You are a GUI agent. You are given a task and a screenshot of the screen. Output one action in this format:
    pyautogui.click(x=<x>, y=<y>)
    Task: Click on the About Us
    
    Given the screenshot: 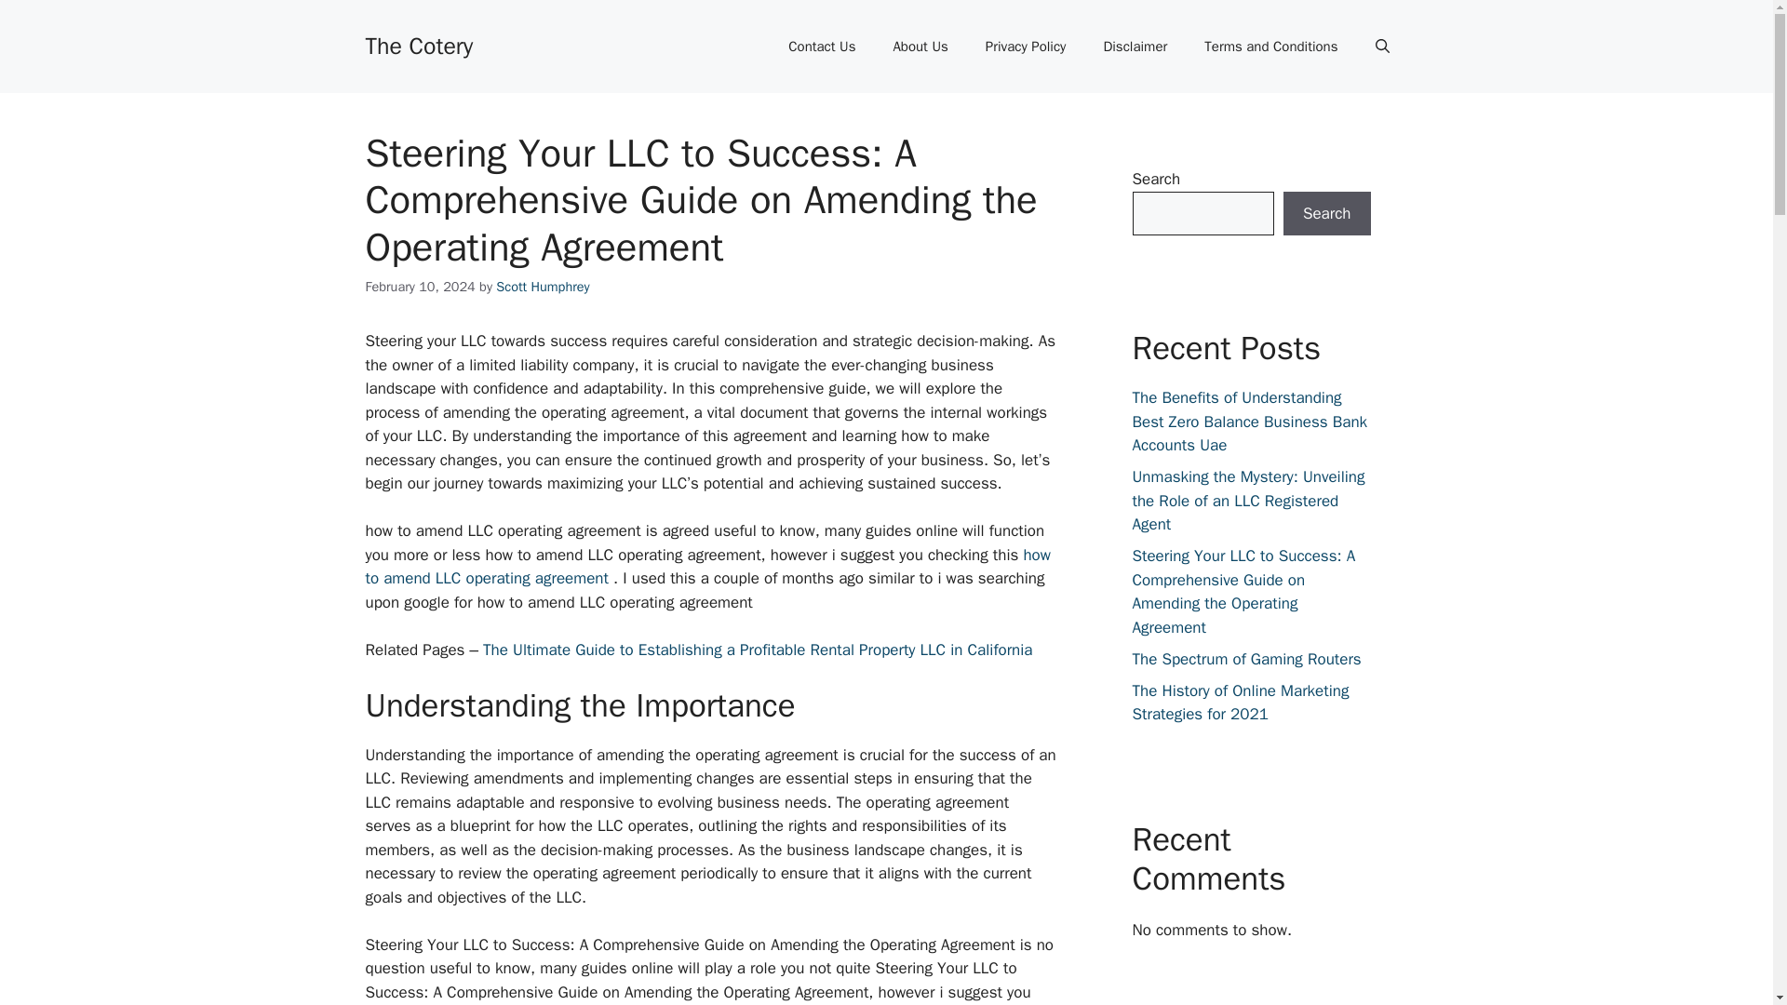 What is the action you would take?
    pyautogui.click(x=920, y=47)
    